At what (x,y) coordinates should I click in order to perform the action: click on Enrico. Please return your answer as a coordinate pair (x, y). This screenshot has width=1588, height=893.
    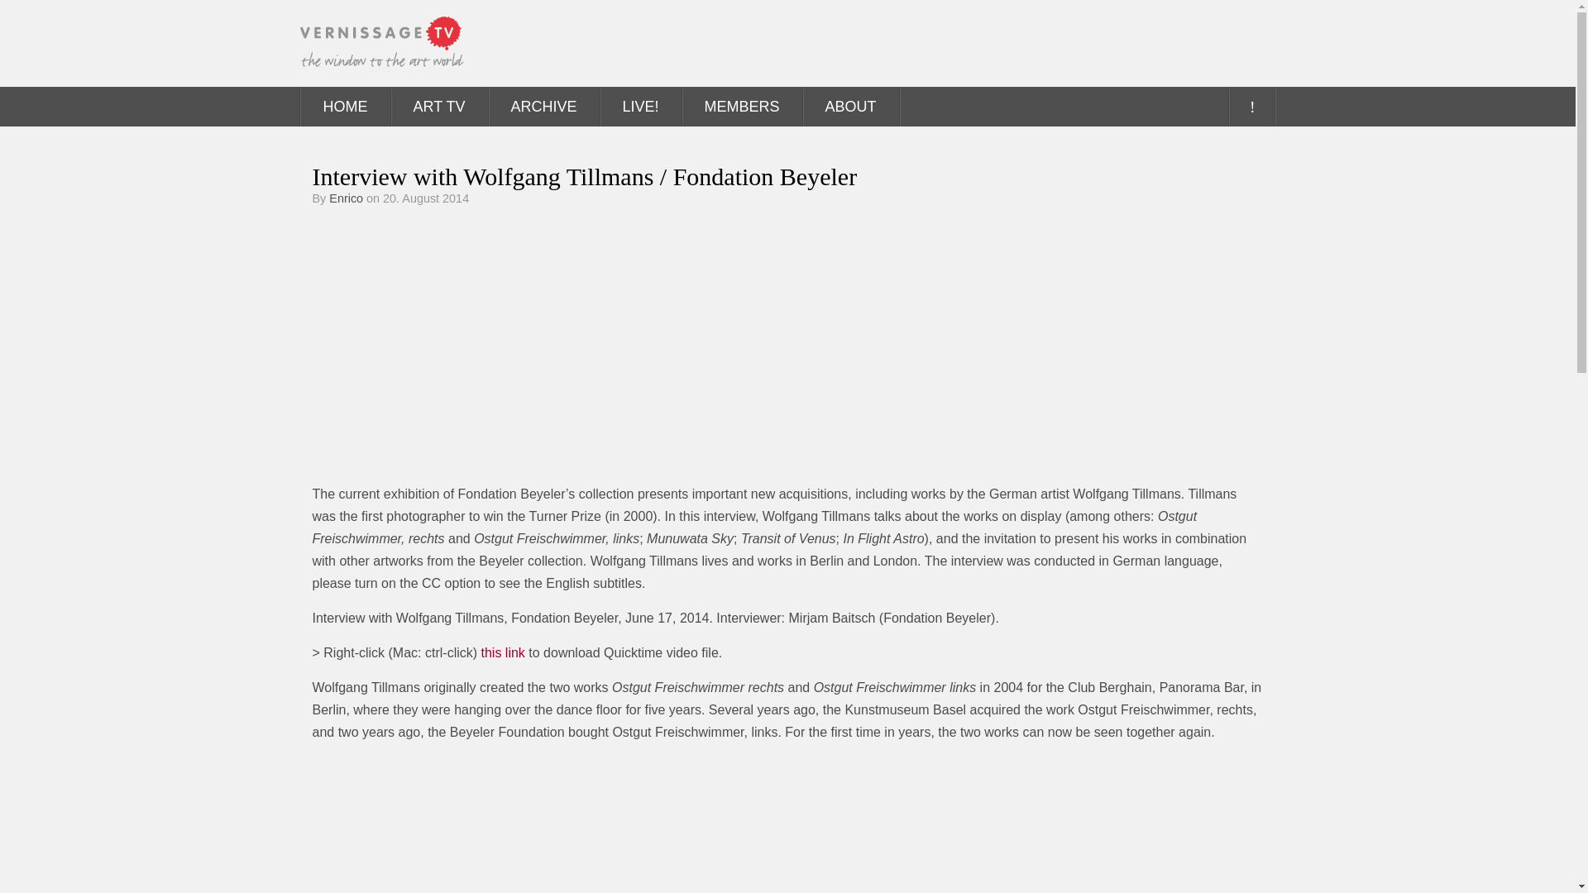
    Looking at the image, I should click on (346, 198).